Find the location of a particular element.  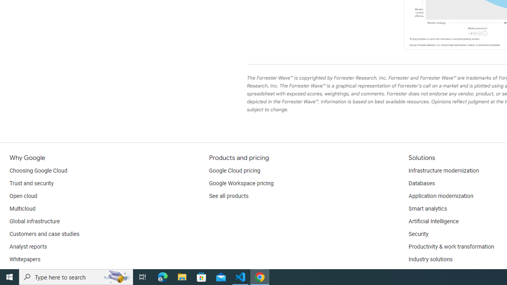

Application modernization is located at coordinates (440, 196).